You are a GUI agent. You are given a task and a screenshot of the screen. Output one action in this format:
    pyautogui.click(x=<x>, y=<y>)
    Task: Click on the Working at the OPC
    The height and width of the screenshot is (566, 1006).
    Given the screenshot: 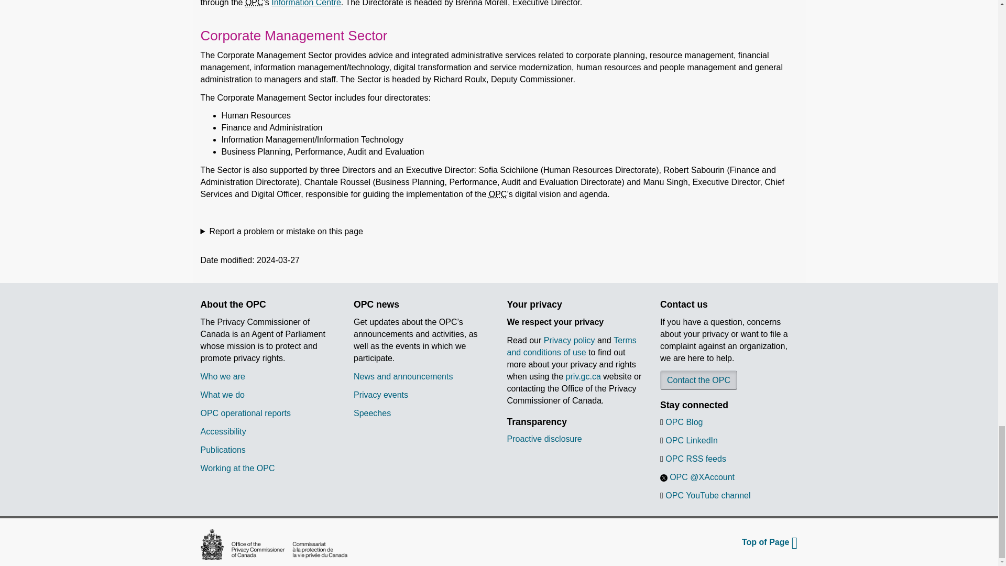 What is the action you would take?
    pyautogui.click(x=237, y=467)
    